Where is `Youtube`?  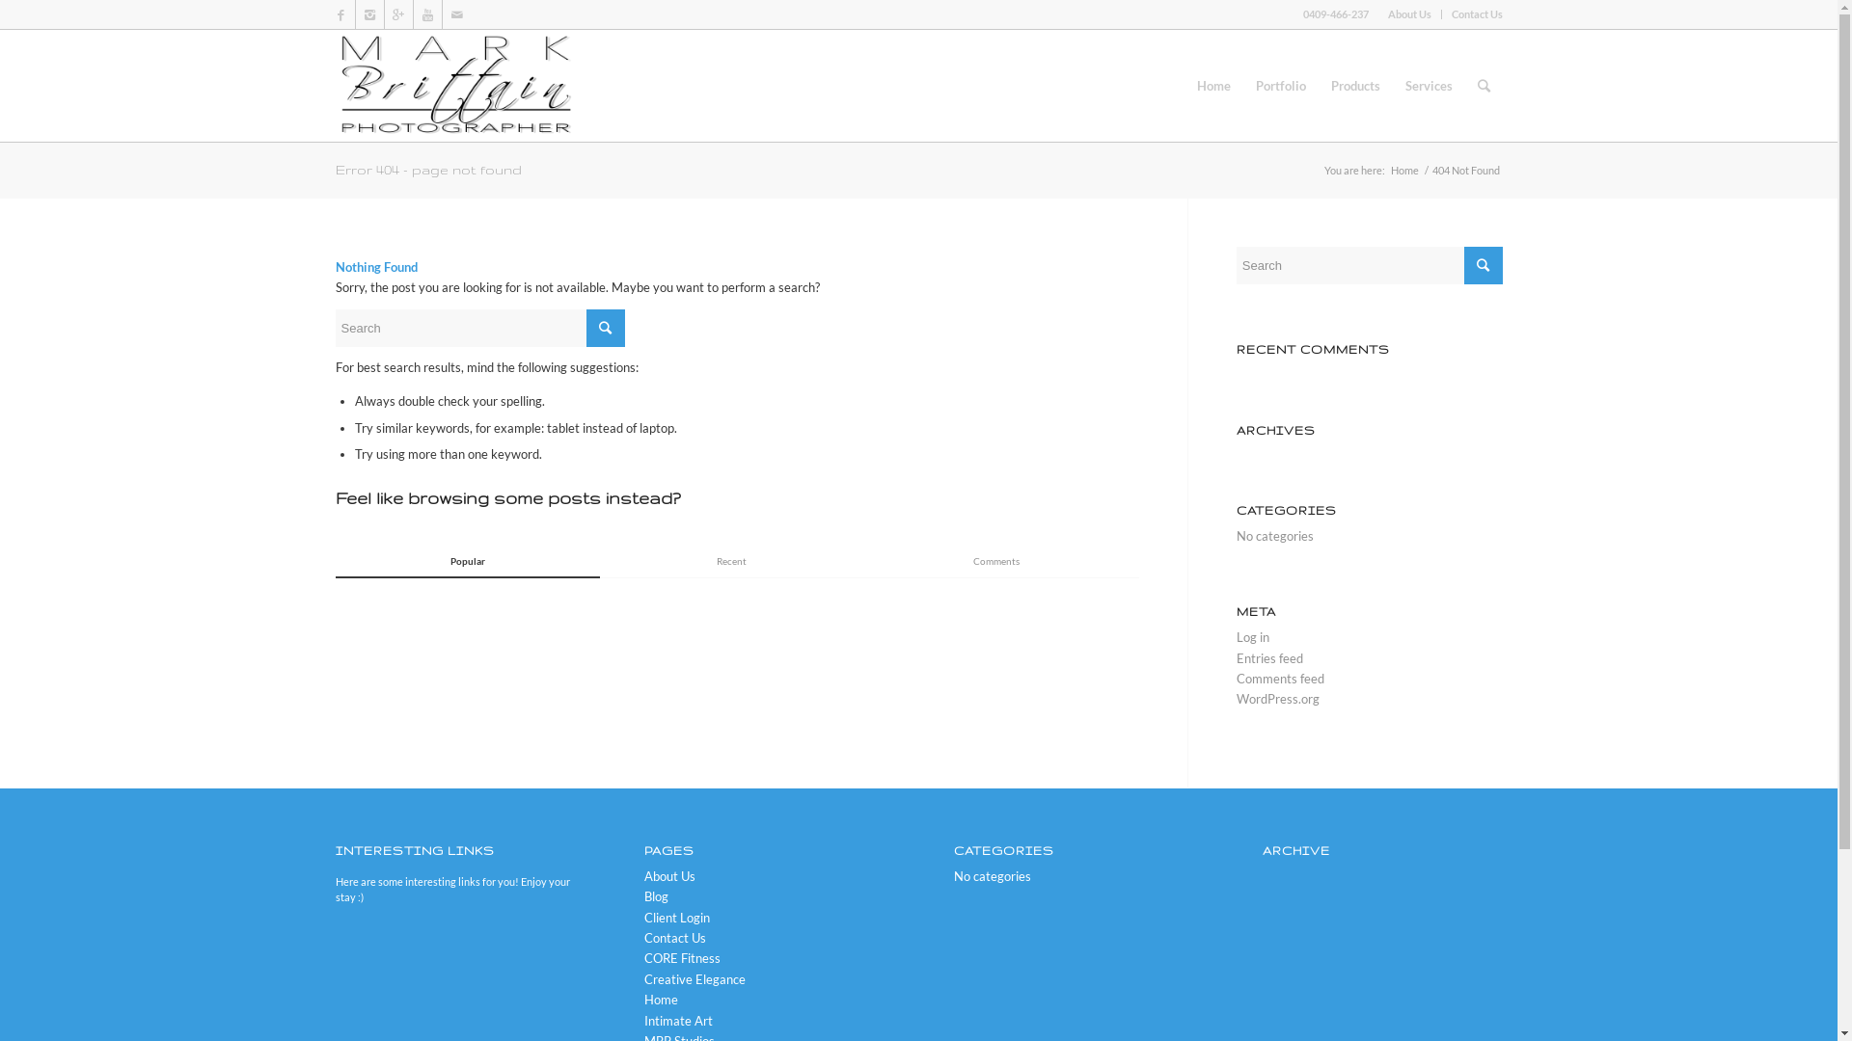
Youtube is located at coordinates (426, 14).